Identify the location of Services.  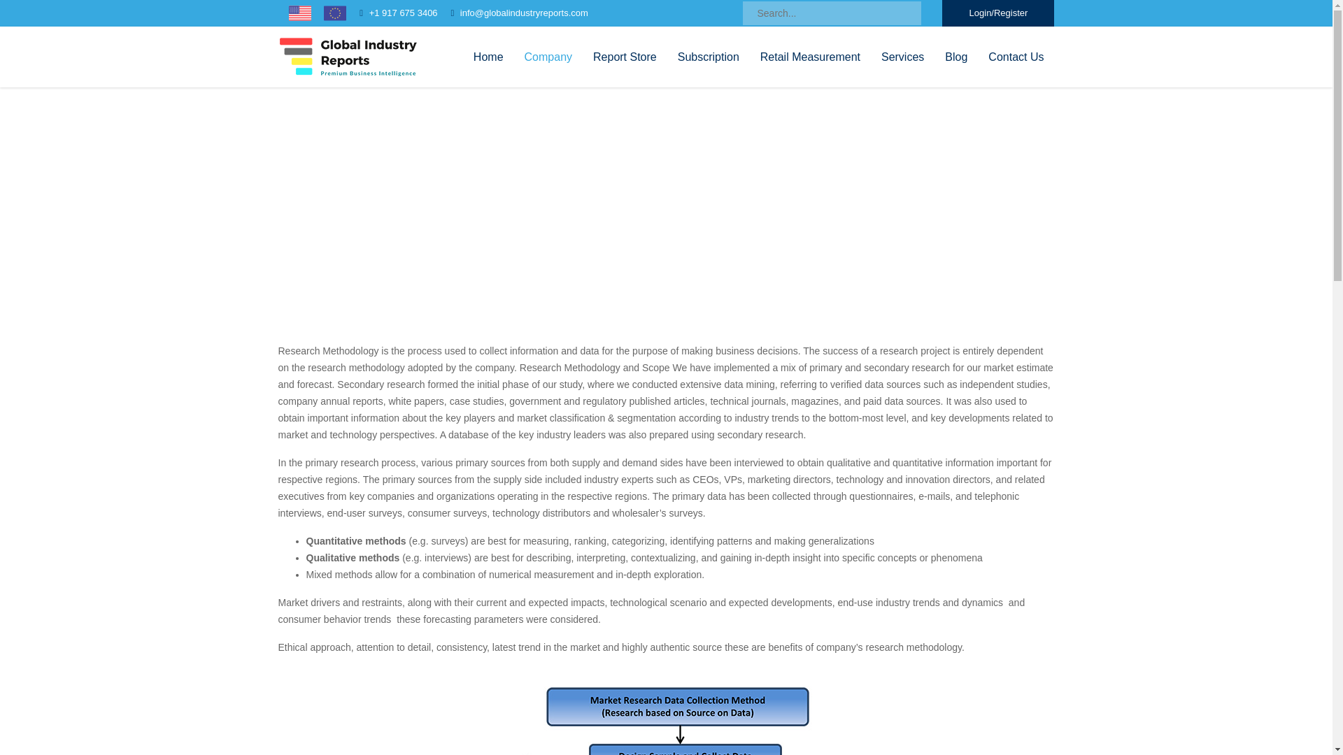
(902, 57).